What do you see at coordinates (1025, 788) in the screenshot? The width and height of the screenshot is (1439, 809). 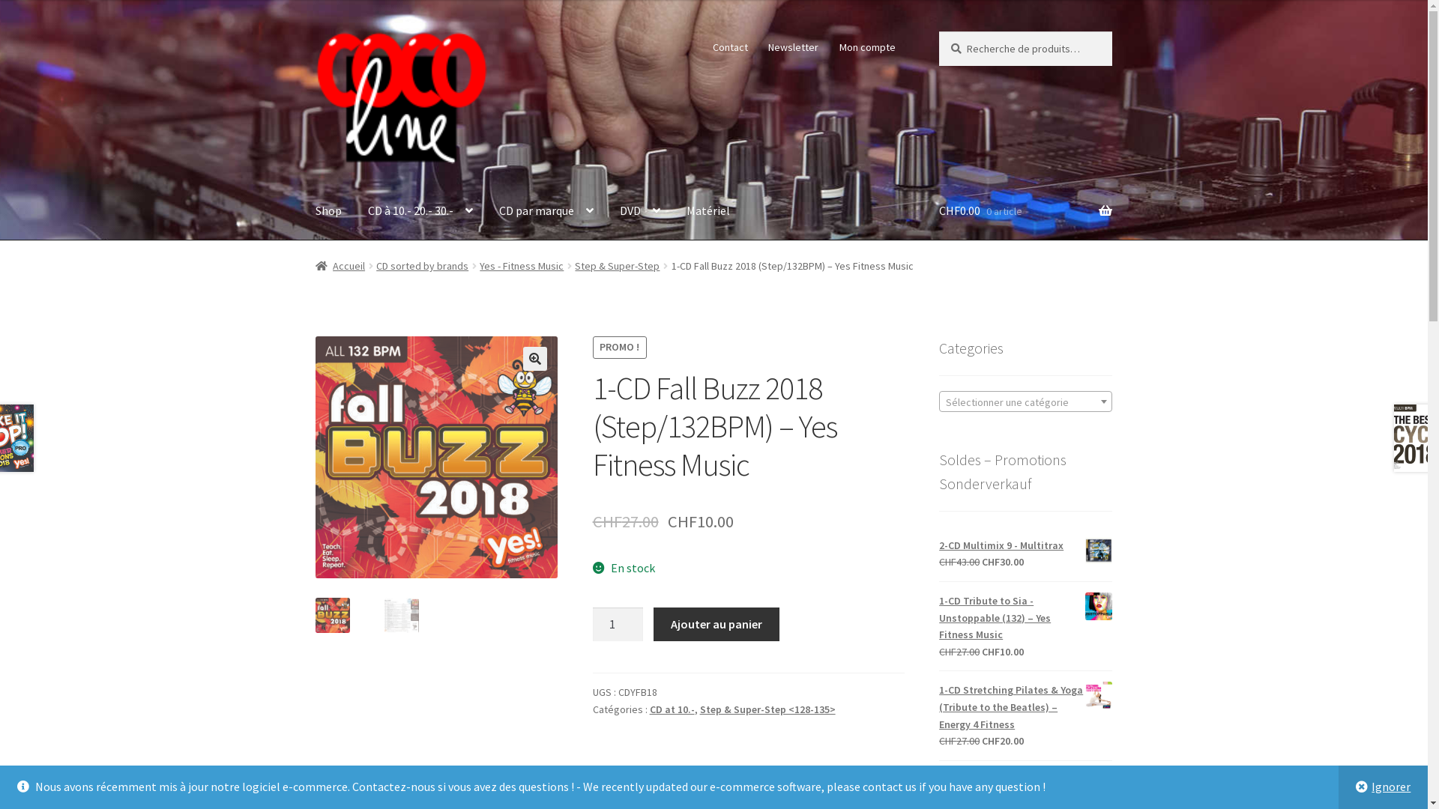 I see `1-CD Petra's Poptimistic (Step) - Yes Fitness Music` at bounding box center [1025, 788].